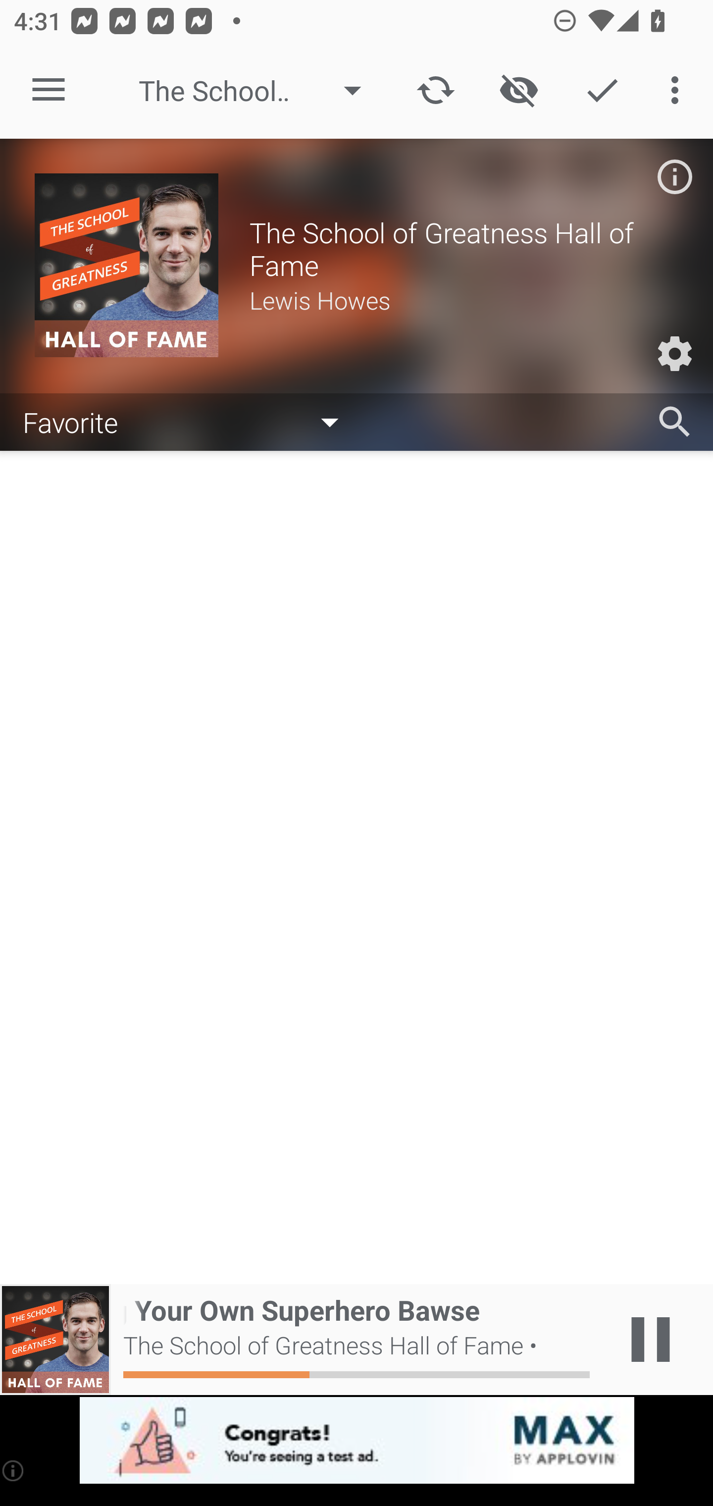  What do you see at coordinates (674, 176) in the screenshot?
I see `Podcast description` at bounding box center [674, 176].